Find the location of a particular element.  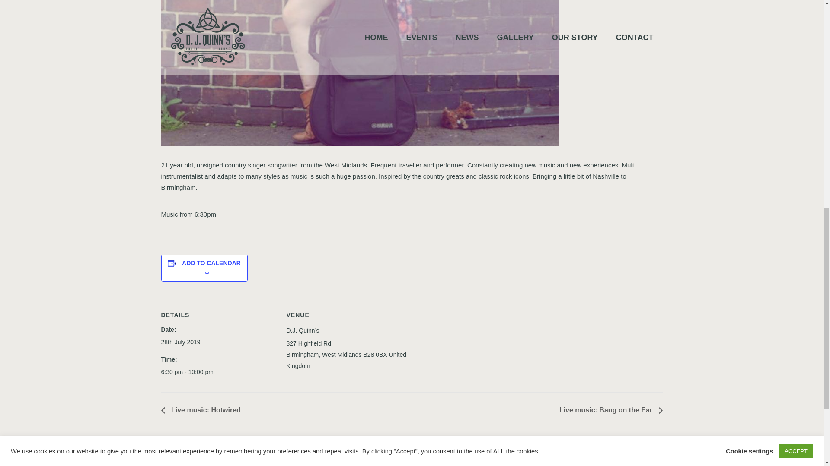

2019-07-28 is located at coordinates (180, 342).